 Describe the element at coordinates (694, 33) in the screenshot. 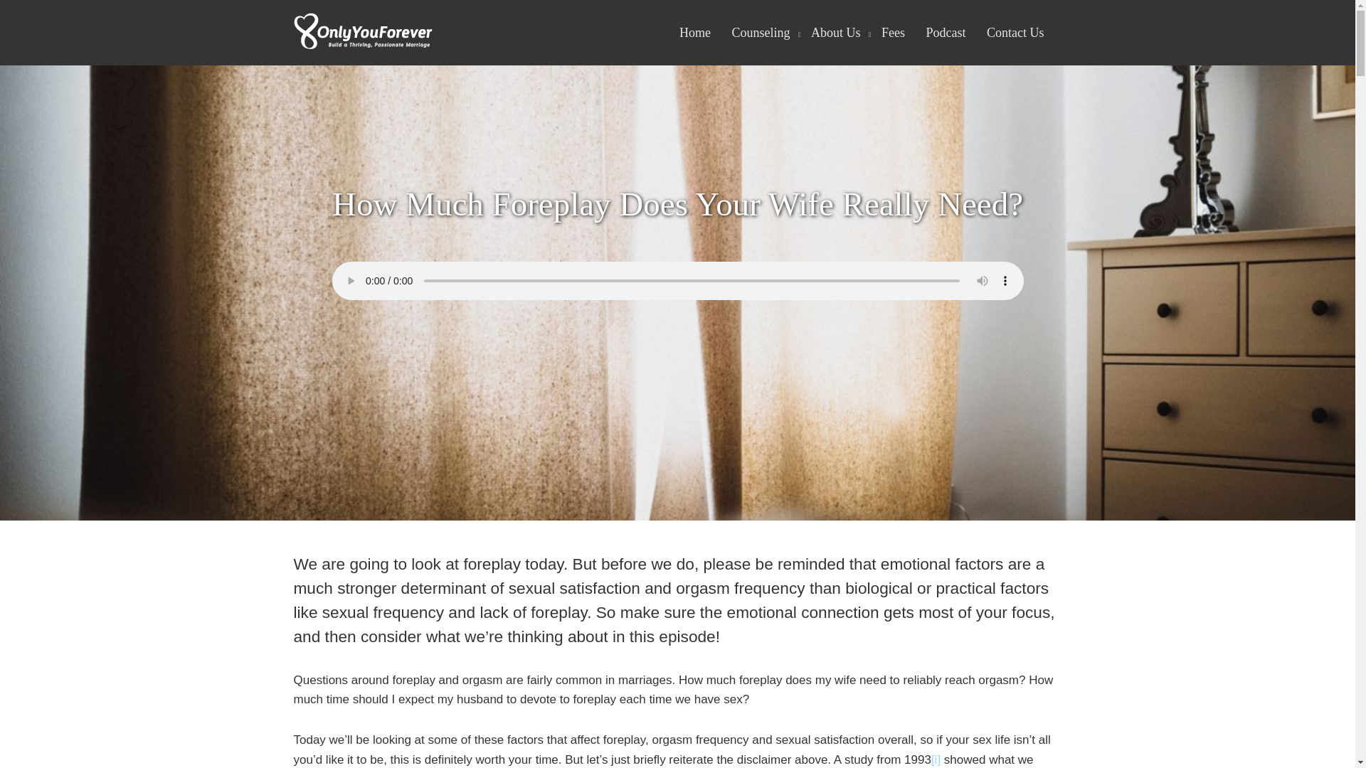

I see `Home` at that location.